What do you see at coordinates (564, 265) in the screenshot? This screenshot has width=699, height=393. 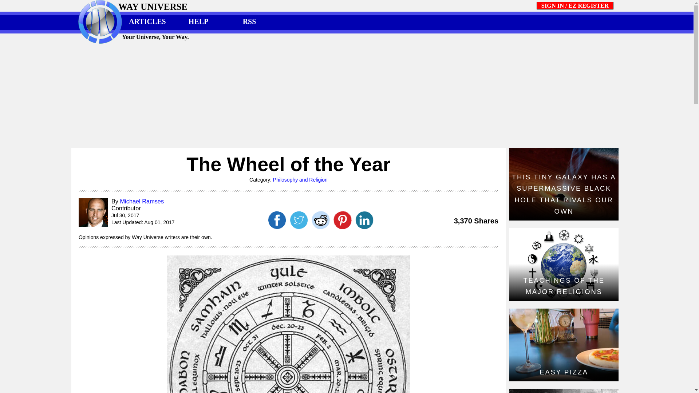 I see `TEACHINGS OF THE MAJOR RELIGIONS` at bounding box center [564, 265].